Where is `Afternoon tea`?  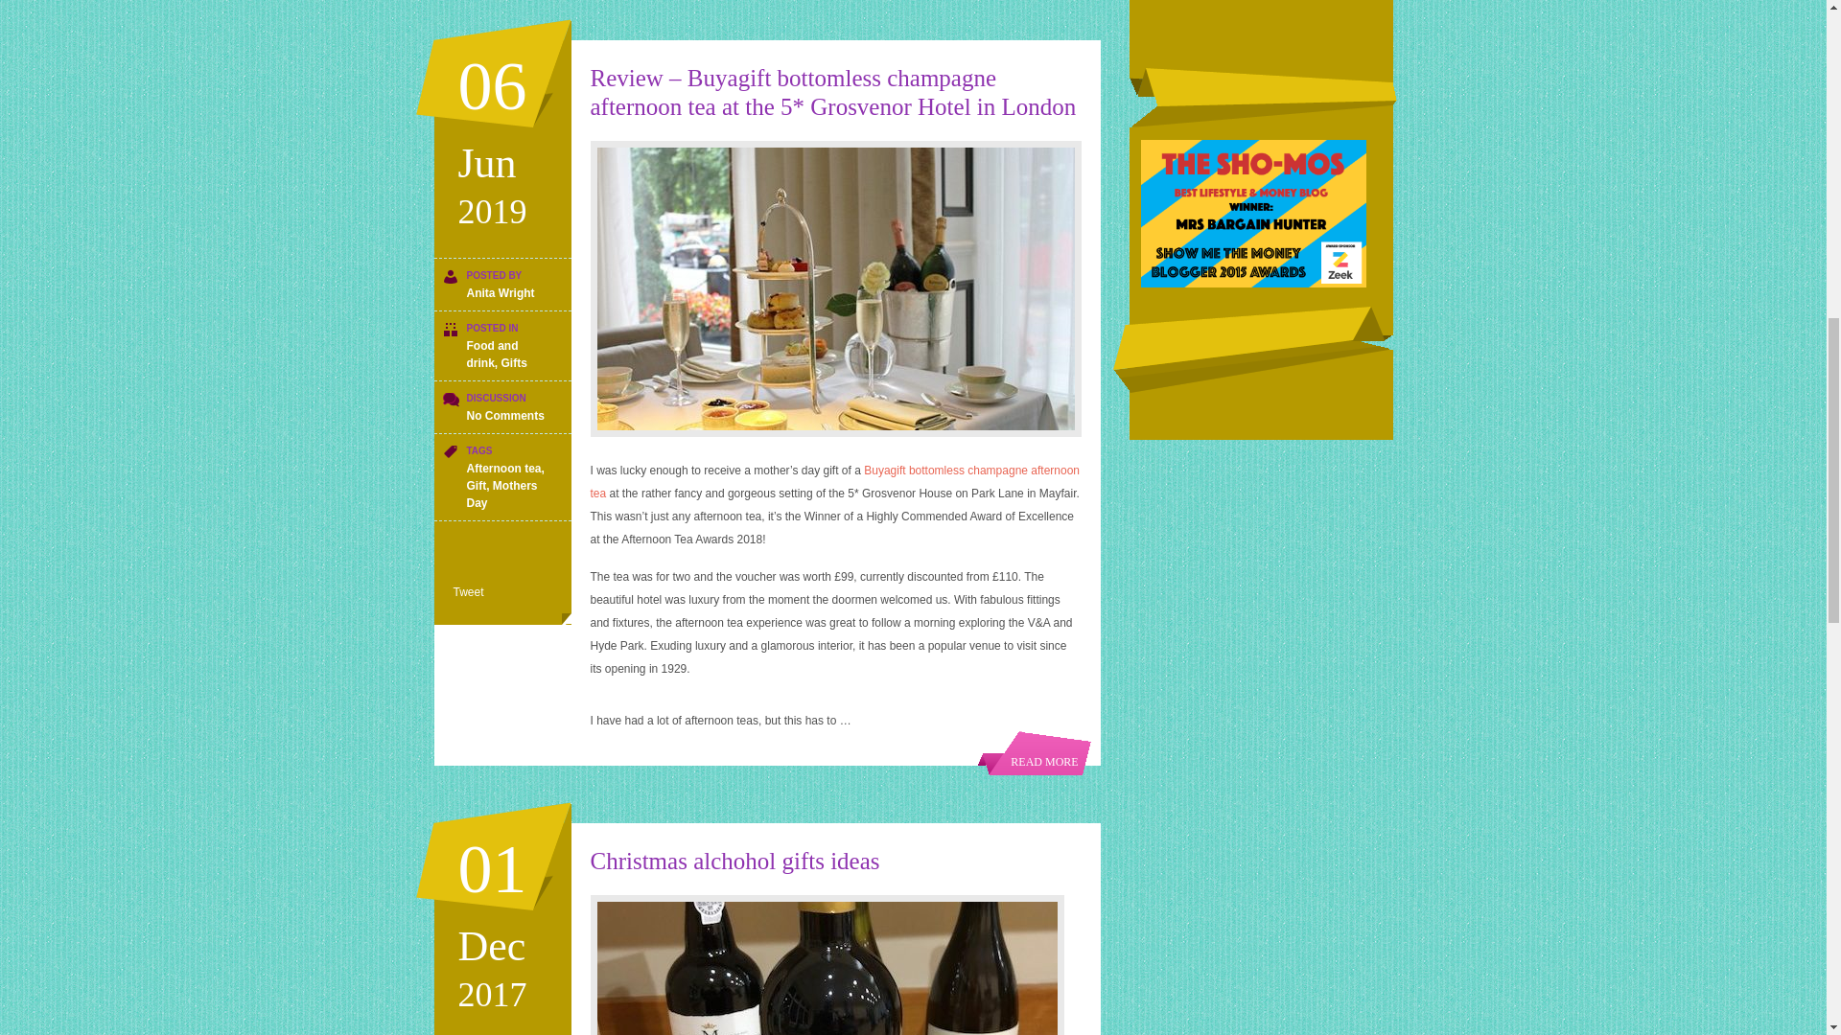 Afternoon tea is located at coordinates (502, 468).